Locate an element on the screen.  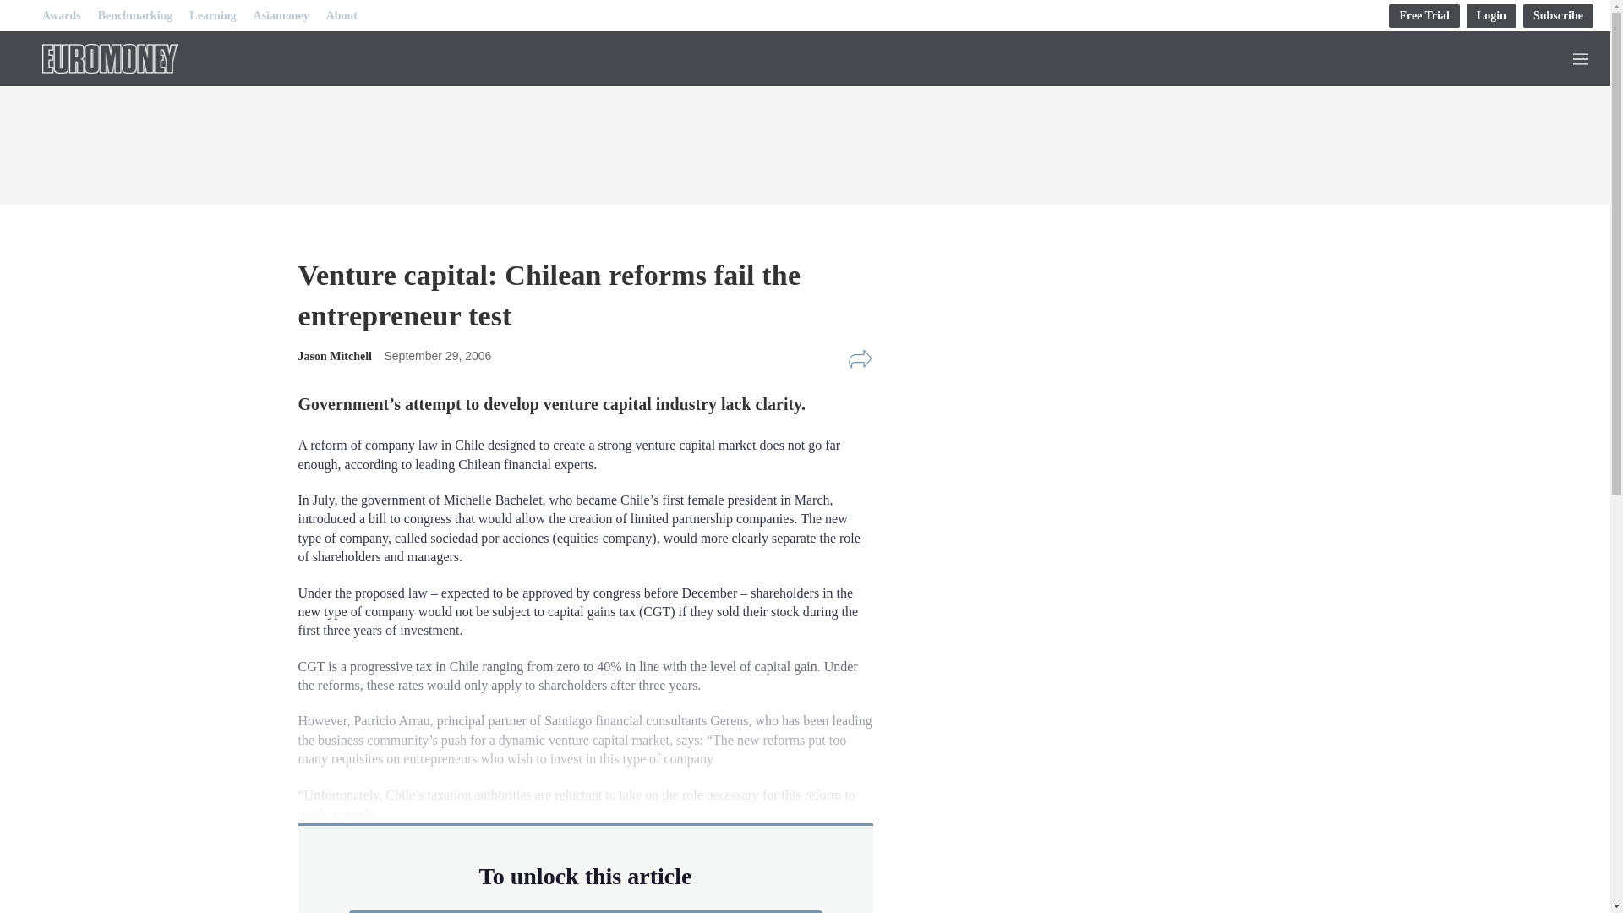
Asiamoney is located at coordinates (281, 15).